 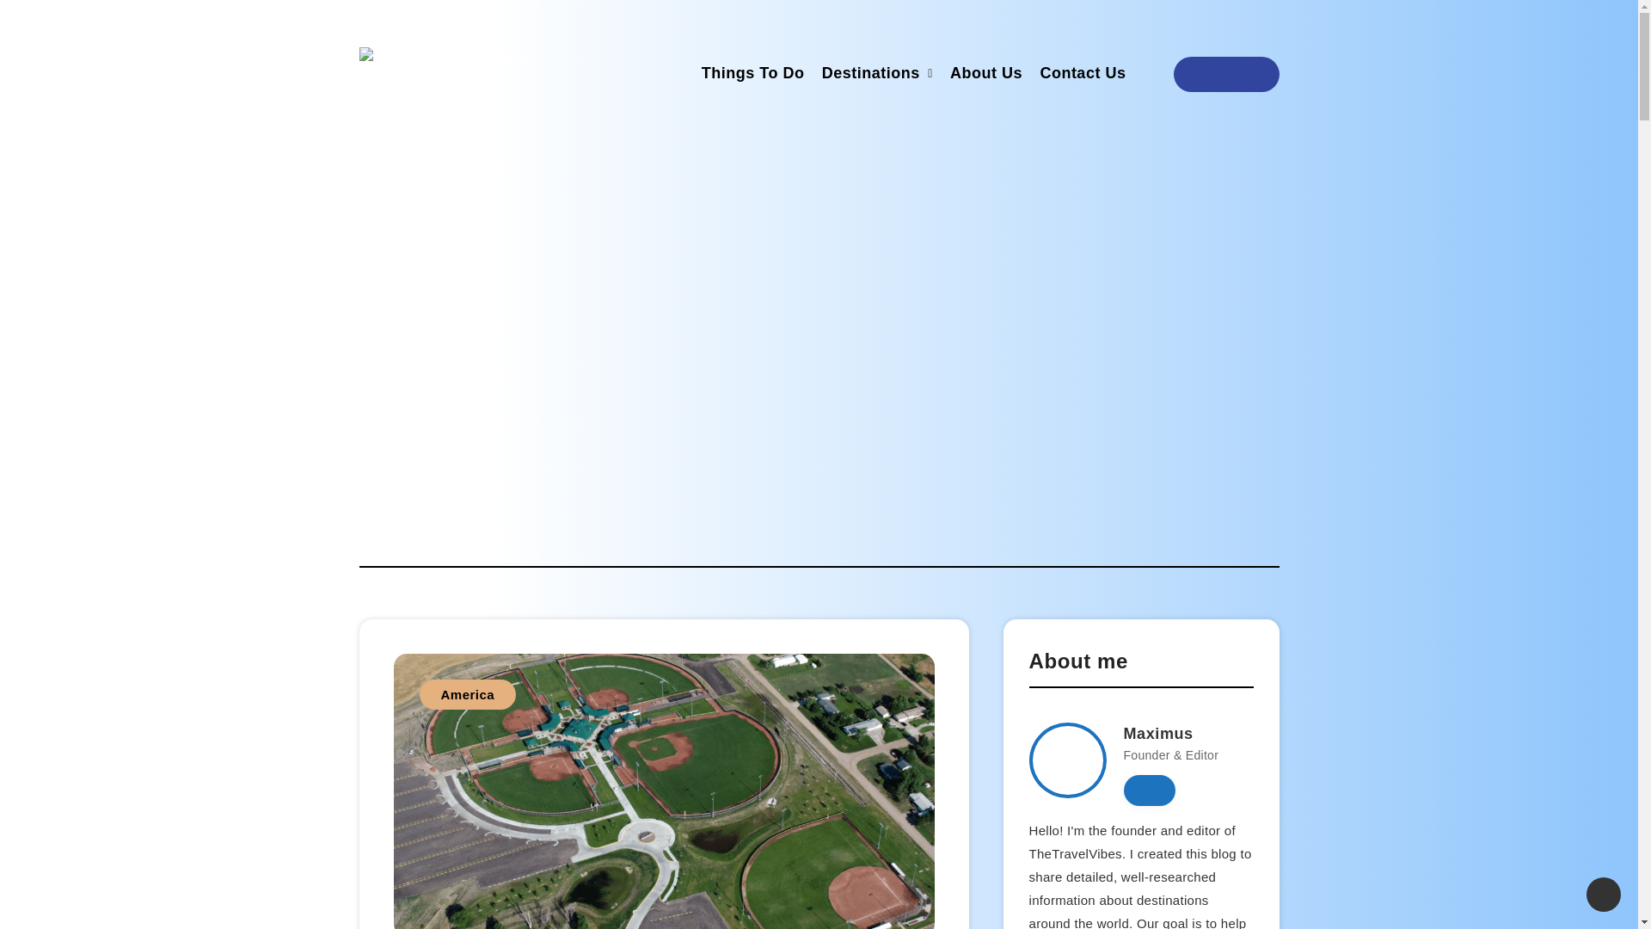 What do you see at coordinates (468, 694) in the screenshot?
I see `America` at bounding box center [468, 694].